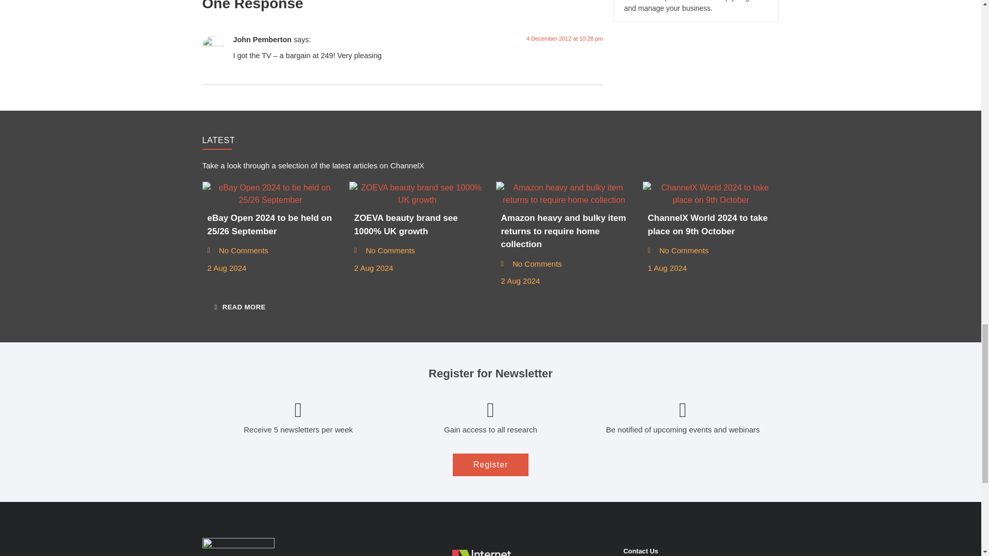 The image size is (989, 556). Describe the element at coordinates (711, 194) in the screenshot. I see `ChannelX World 2024 to take place on 9th October` at that location.